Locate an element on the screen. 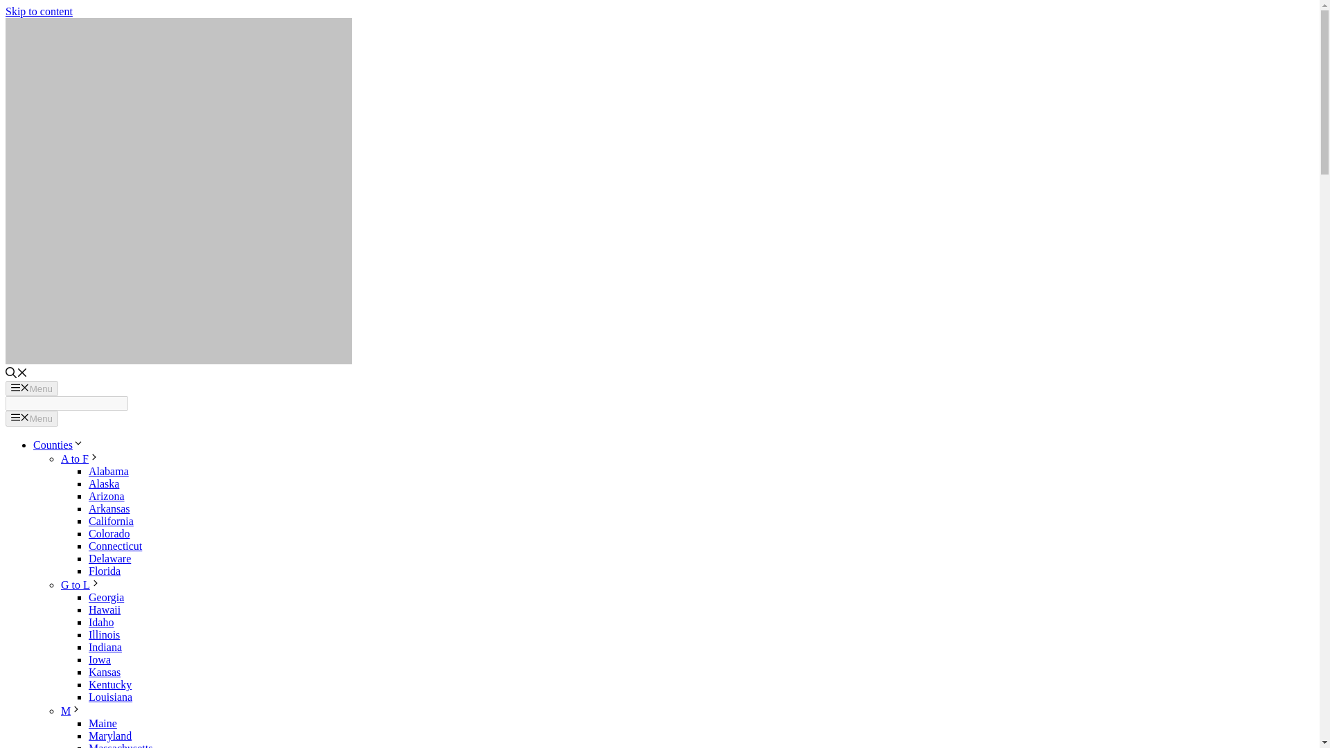 The height and width of the screenshot is (748, 1330). Massachusetts is located at coordinates (121, 745).